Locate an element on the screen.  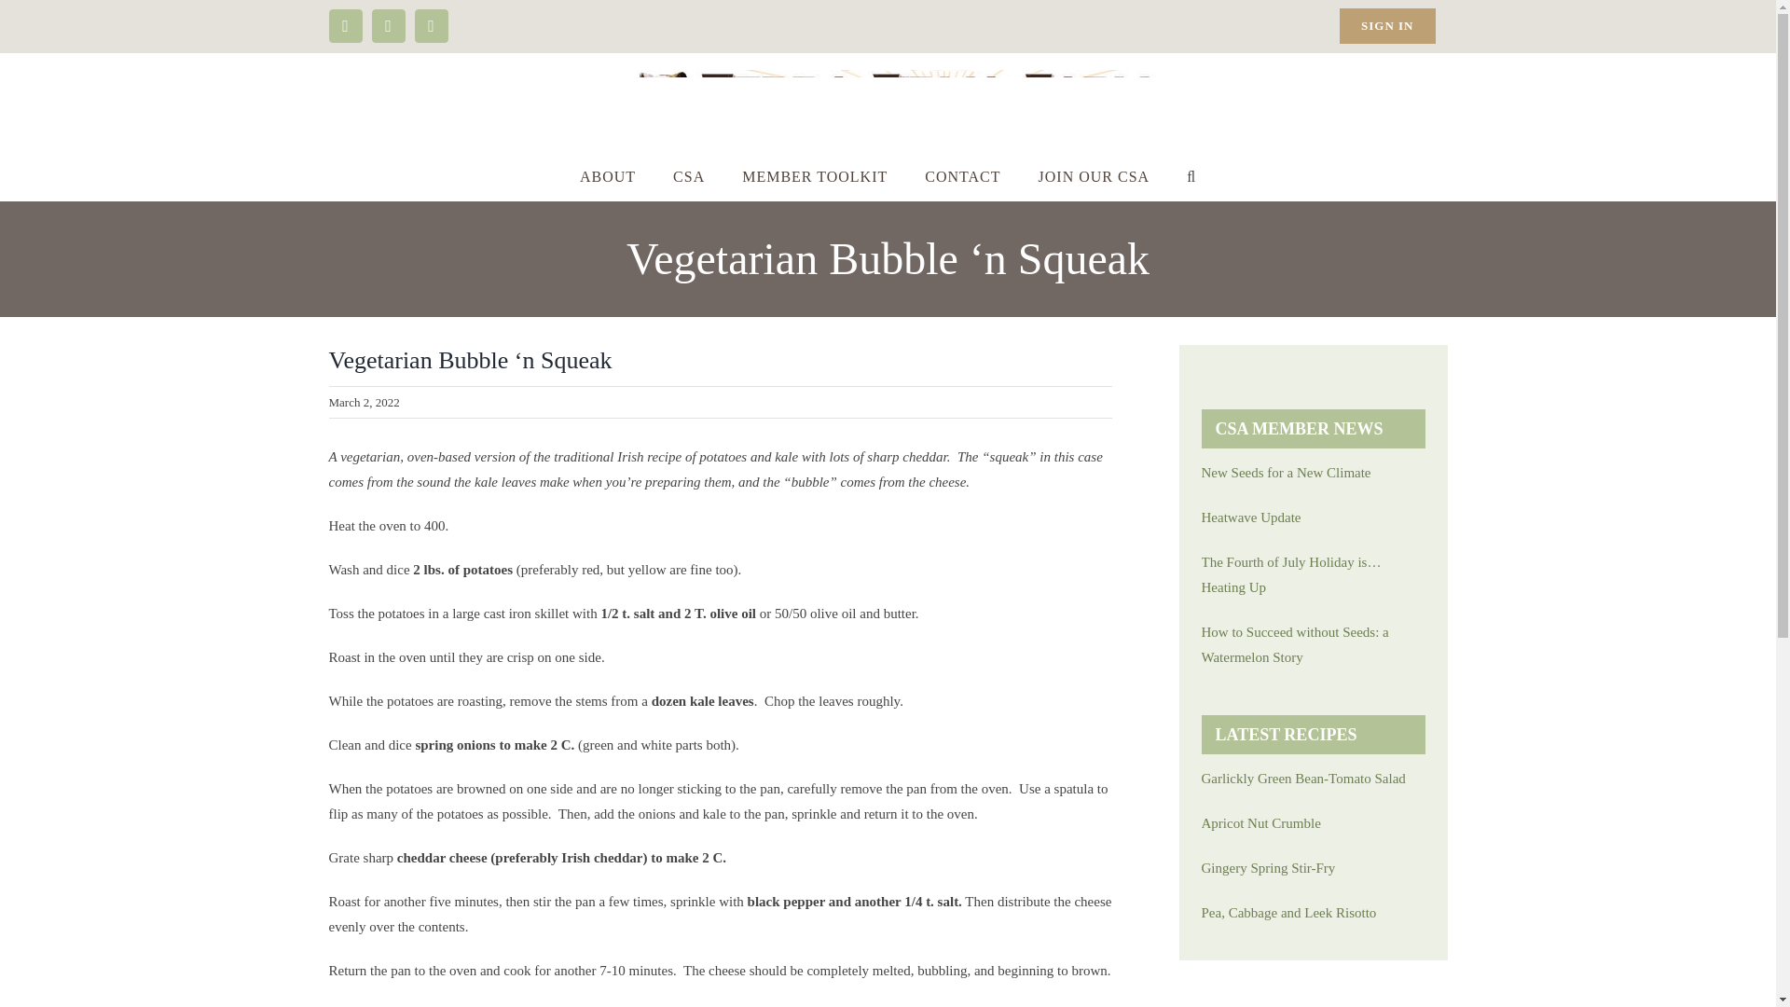
How to Succeed without Seeds: a Watermelon Story is located at coordinates (1313, 645).